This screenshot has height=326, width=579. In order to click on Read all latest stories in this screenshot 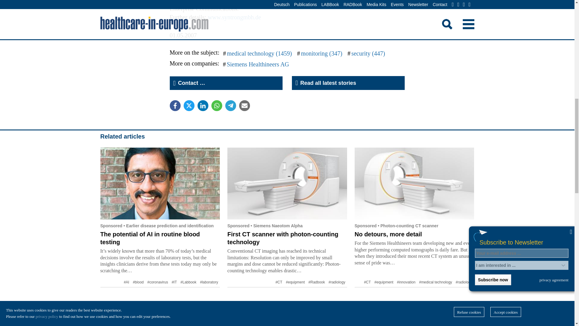, I will do `click(348, 83)`.